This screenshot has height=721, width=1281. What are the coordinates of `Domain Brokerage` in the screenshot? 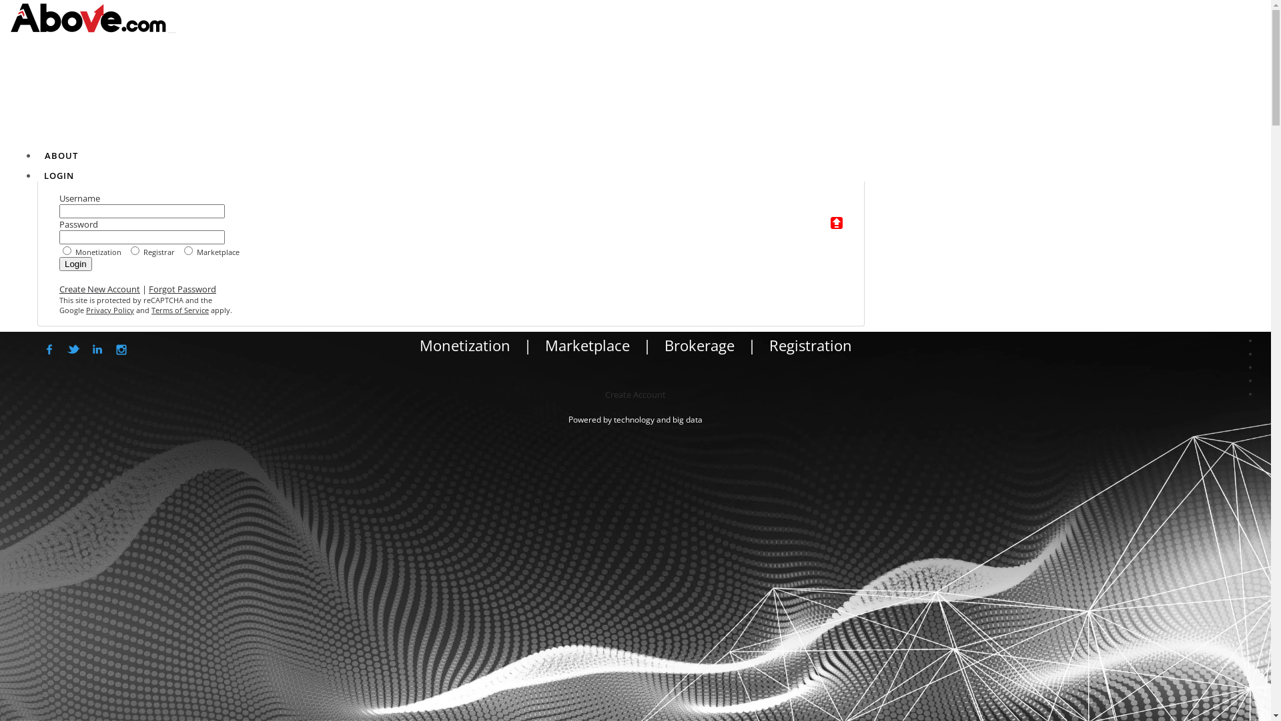 It's located at (1250, 354).